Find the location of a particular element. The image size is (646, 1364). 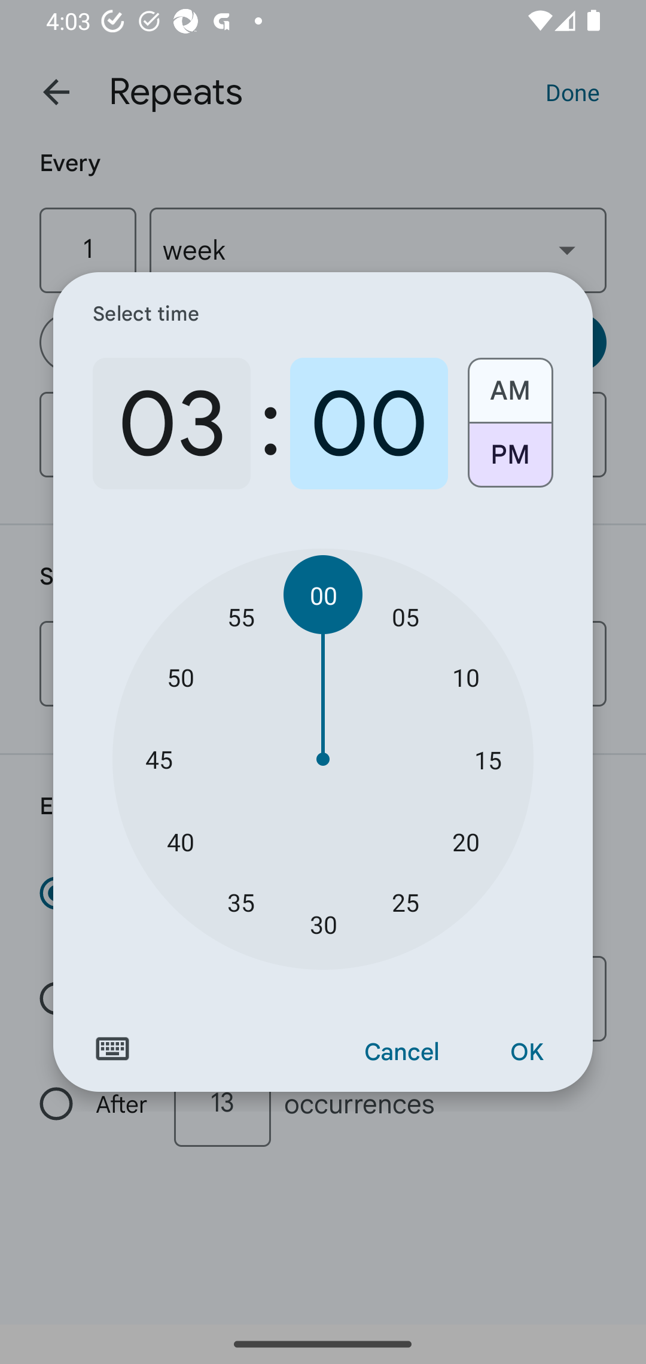

35 35 minutes is located at coordinates (240, 901).